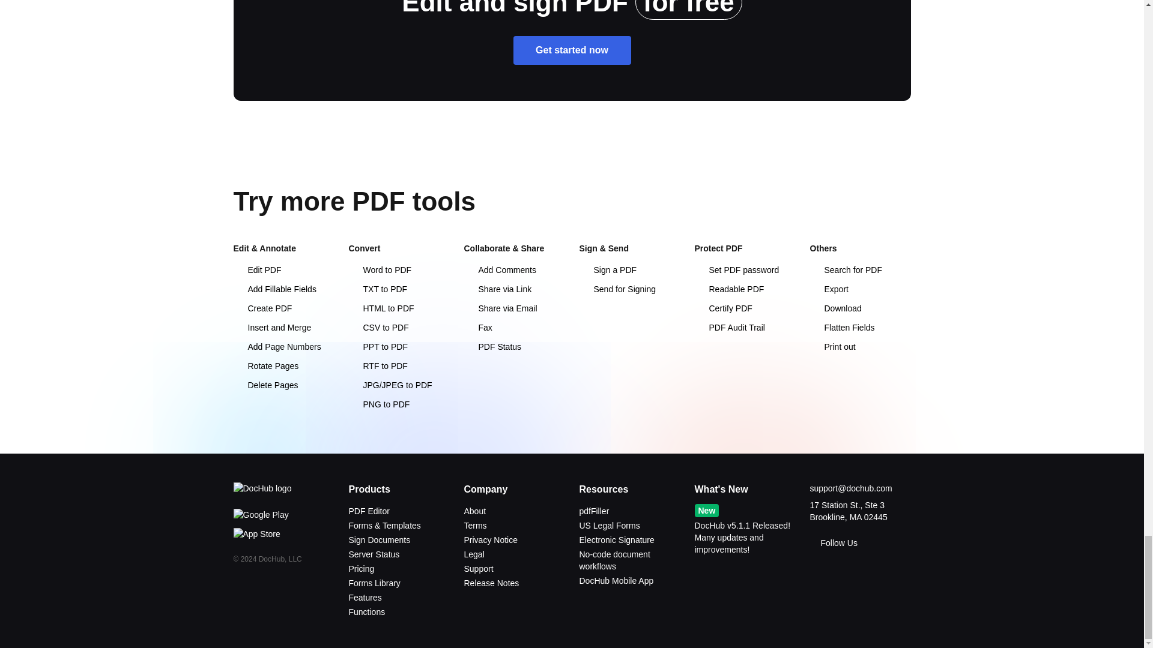 The width and height of the screenshot is (1153, 648). What do you see at coordinates (500, 269) in the screenshot?
I see `Add Comments` at bounding box center [500, 269].